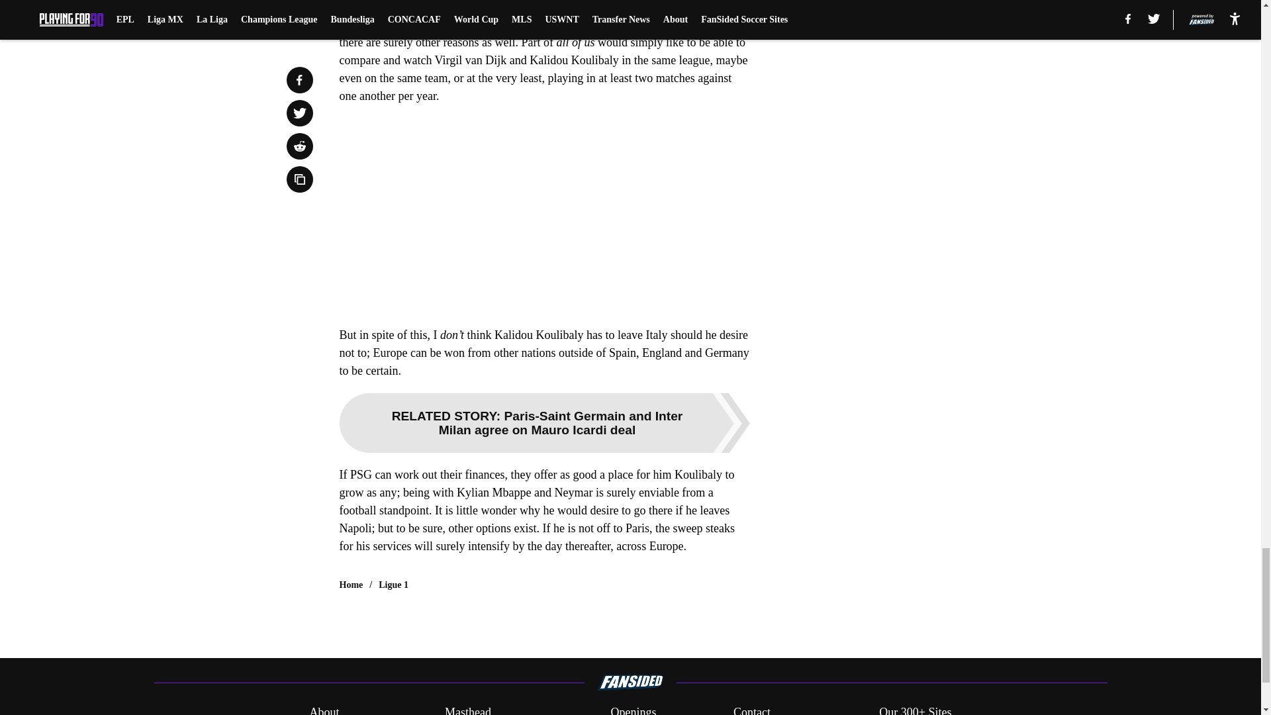  I want to click on Ligue 1, so click(393, 585).